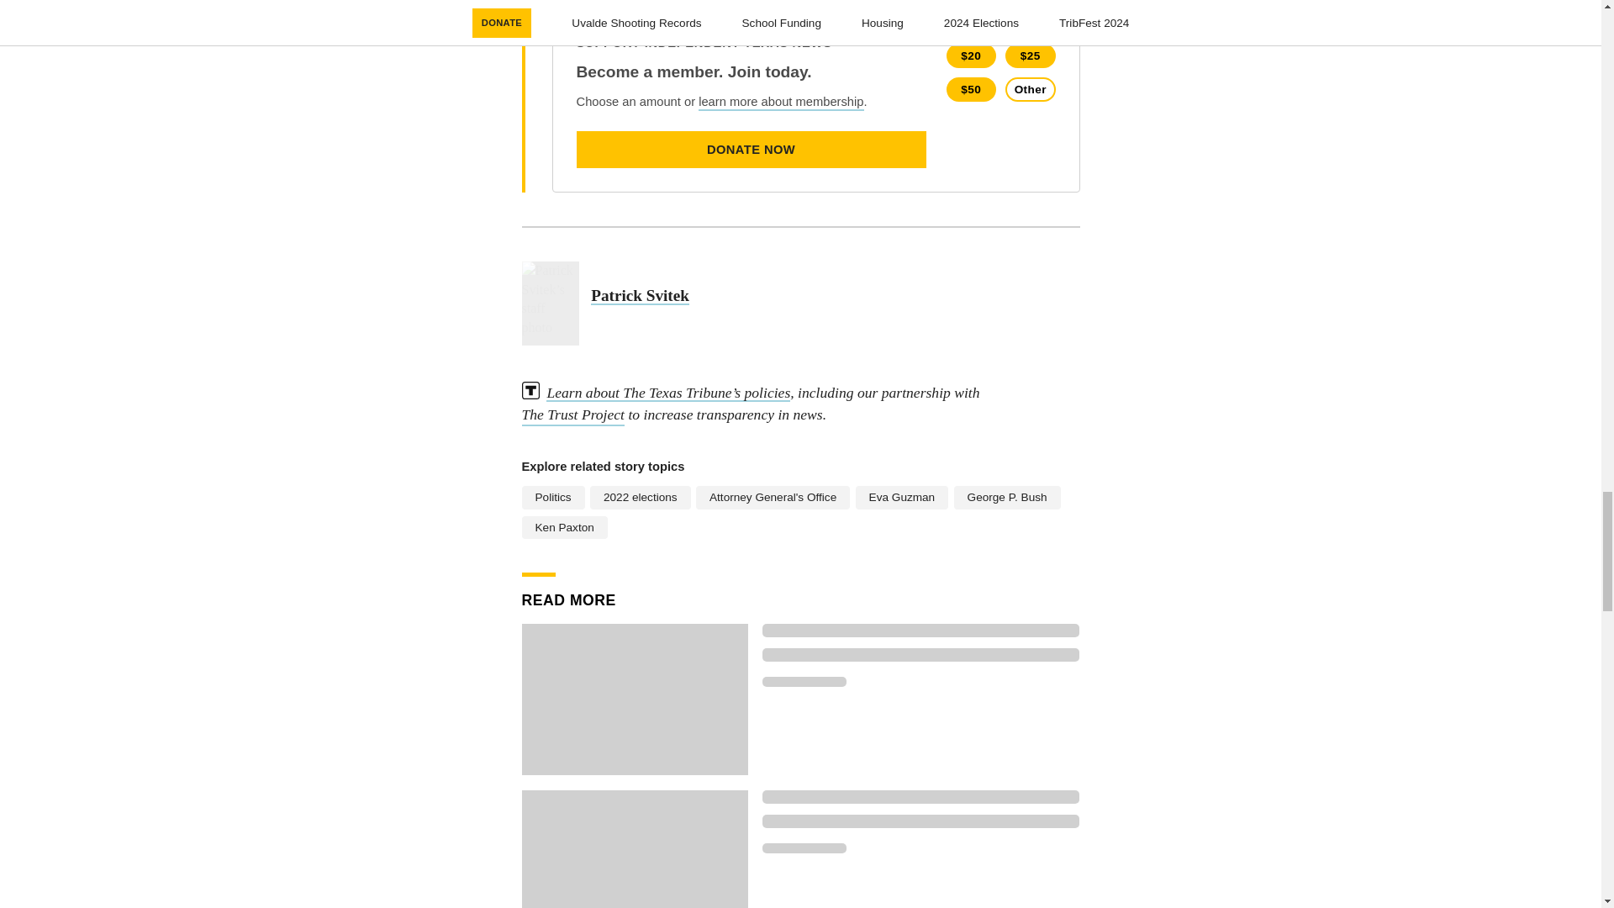  Describe the element at coordinates (920, 821) in the screenshot. I see `Loading indicator` at that location.